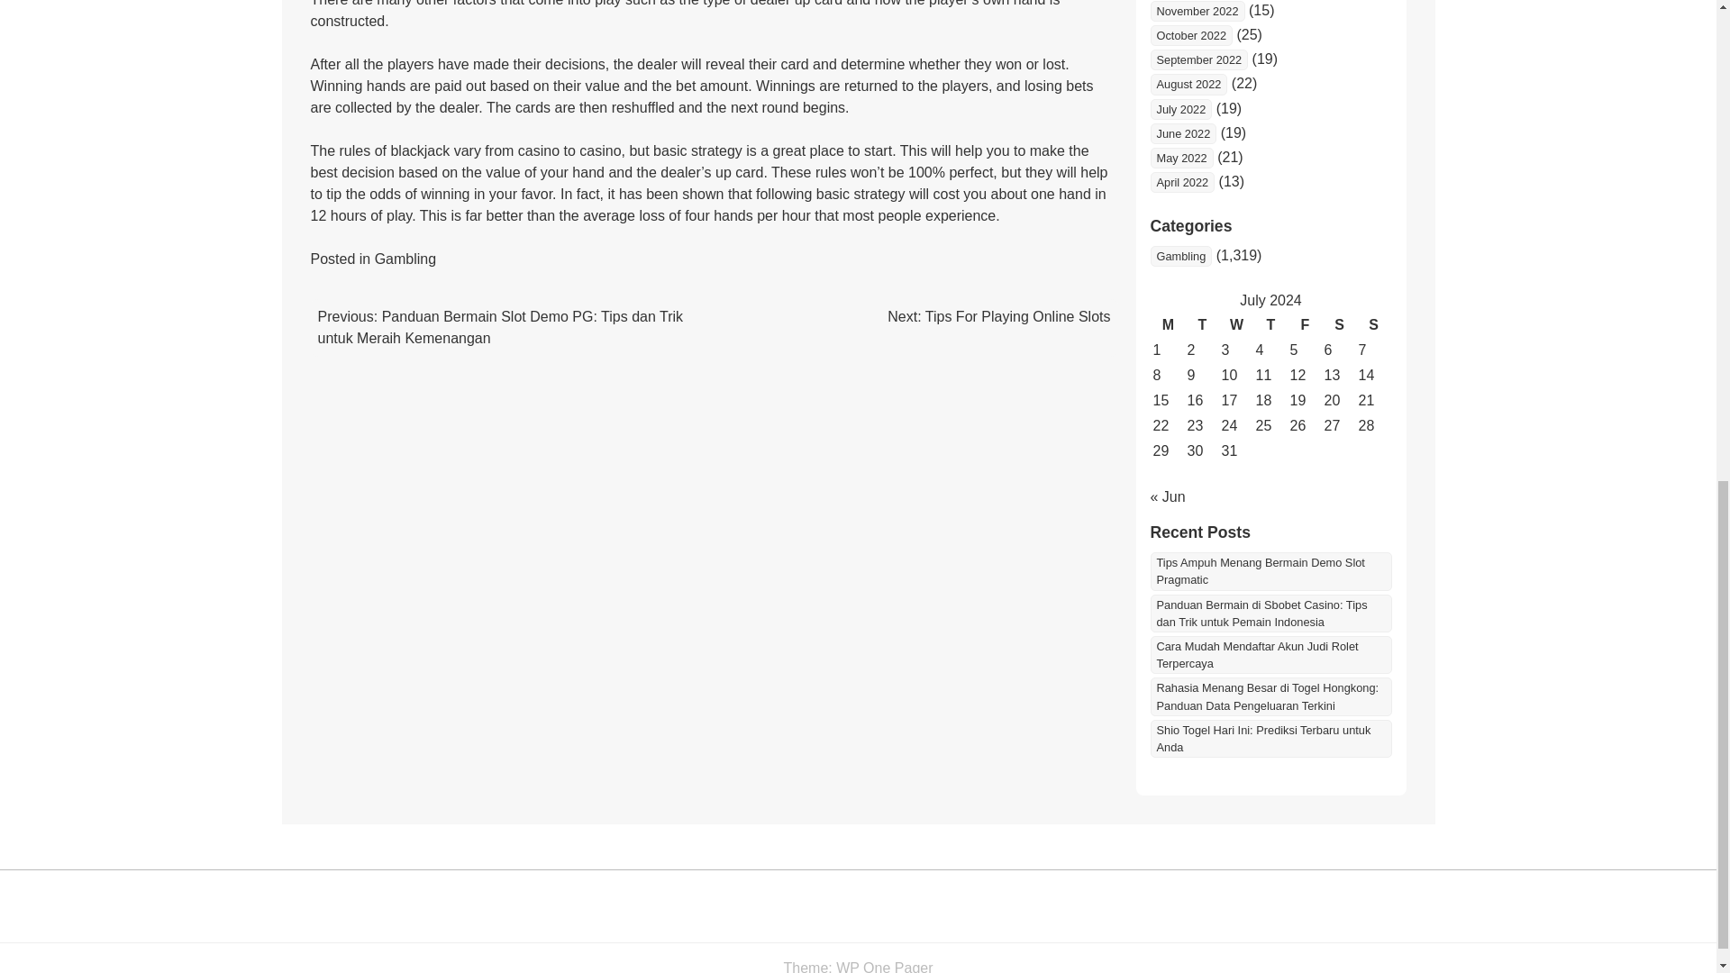 The image size is (1730, 973). What do you see at coordinates (405, 258) in the screenshot?
I see `Gambling` at bounding box center [405, 258].